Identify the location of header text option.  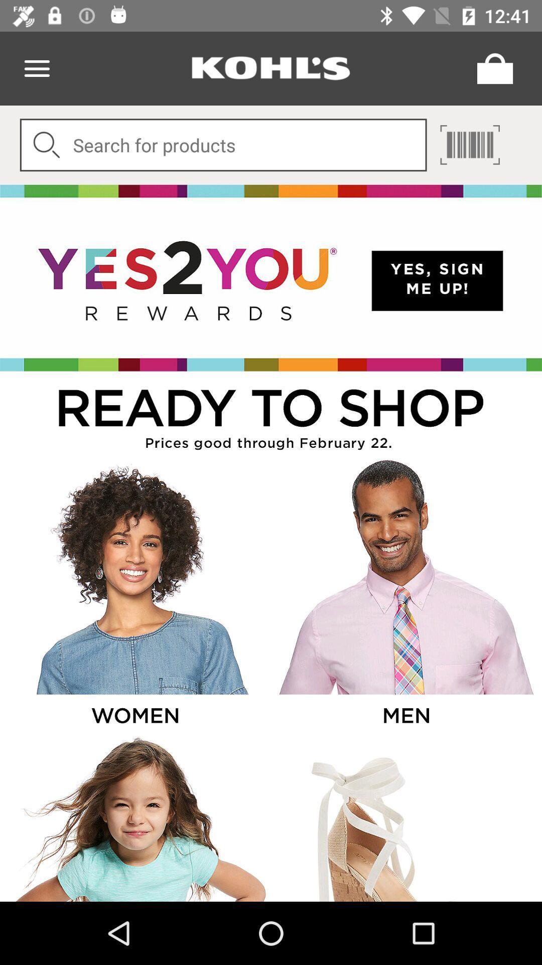
(271, 68).